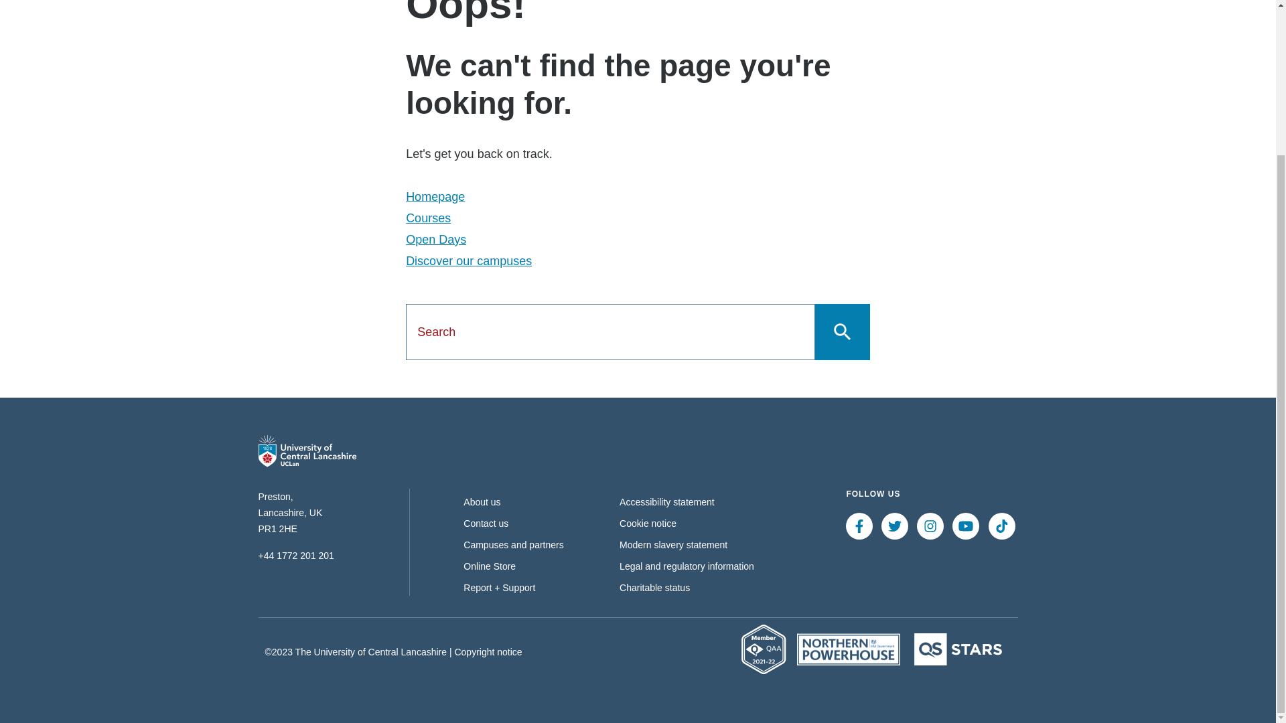 The width and height of the screenshot is (1286, 723). I want to click on About us, so click(481, 502).